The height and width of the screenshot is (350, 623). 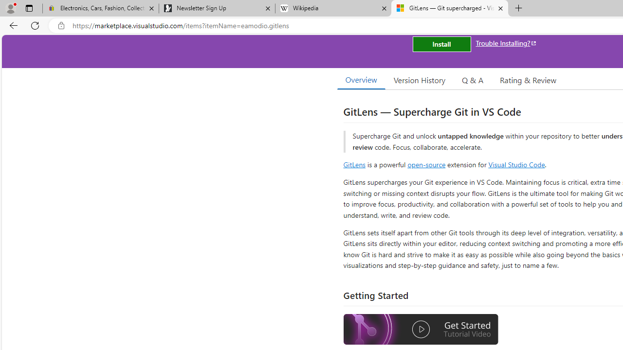 What do you see at coordinates (361, 80) in the screenshot?
I see `Overview` at bounding box center [361, 80].